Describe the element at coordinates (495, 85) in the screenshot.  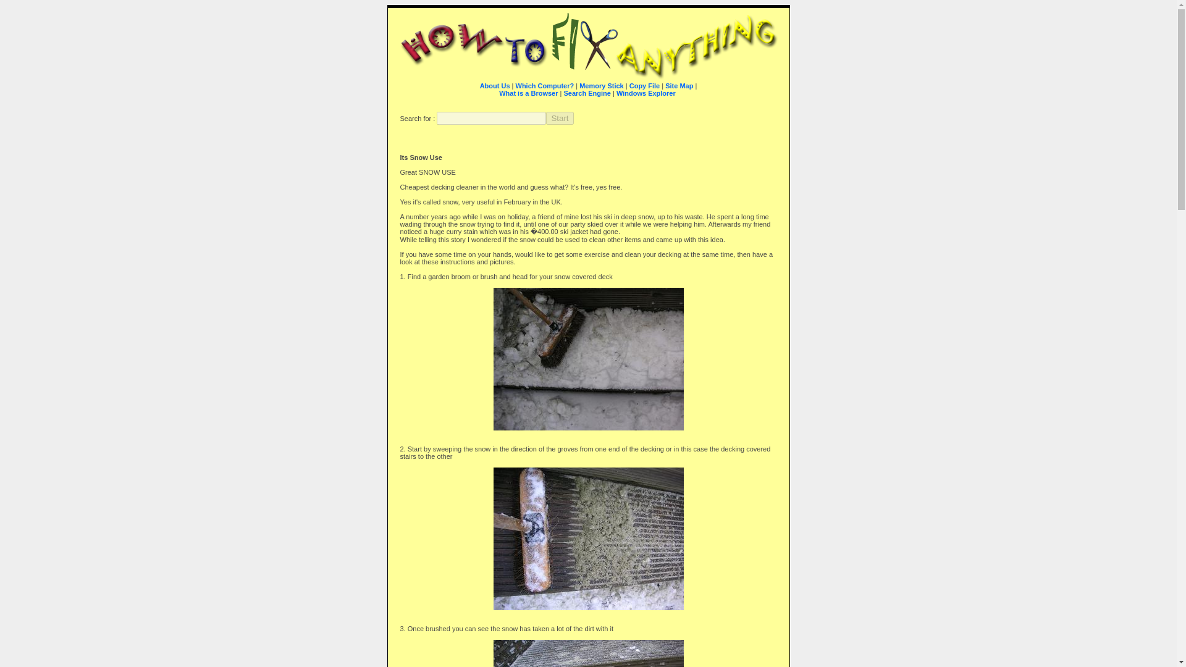
I see `About Us` at that location.